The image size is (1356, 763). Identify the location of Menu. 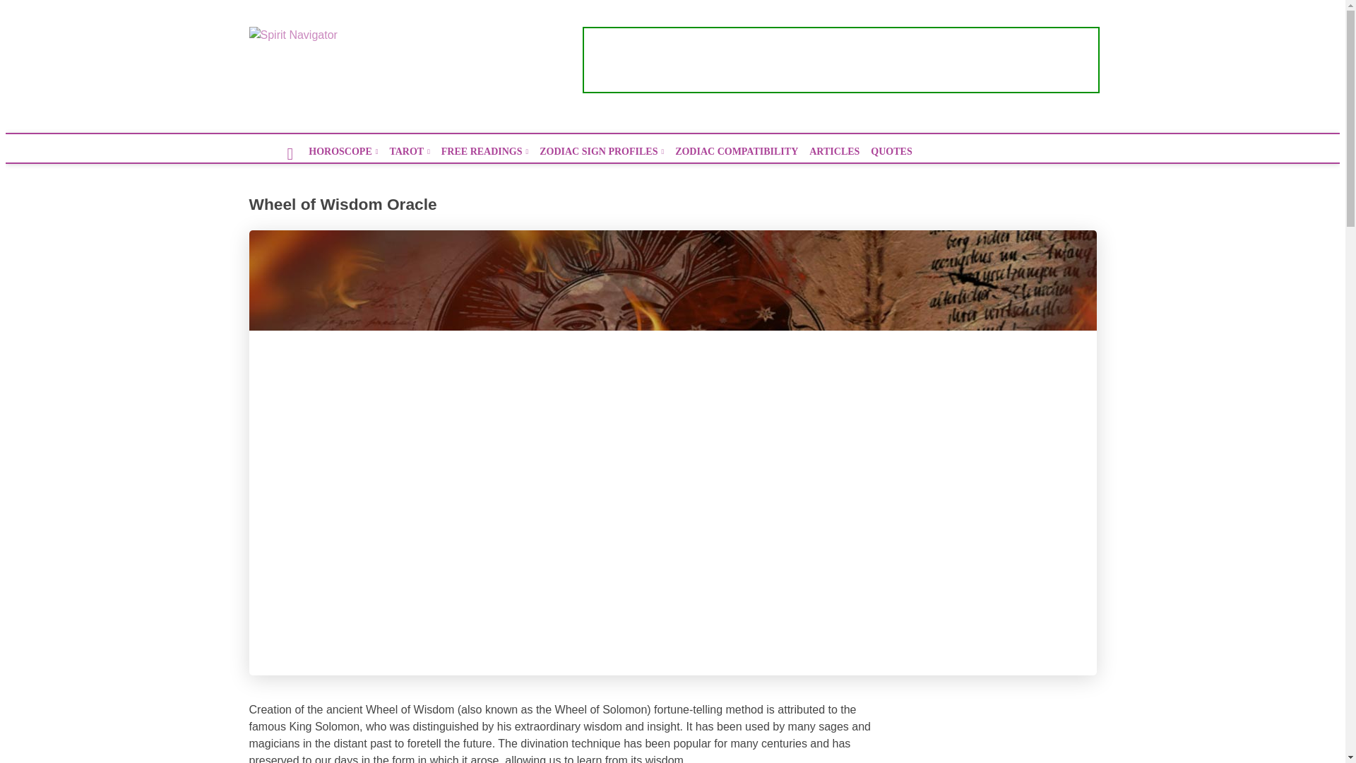
(1085, 69).